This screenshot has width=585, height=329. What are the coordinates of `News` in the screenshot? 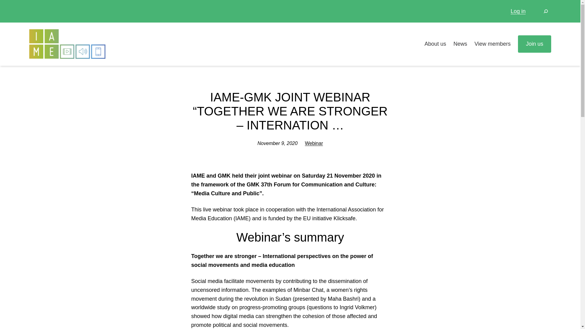 It's located at (460, 44).